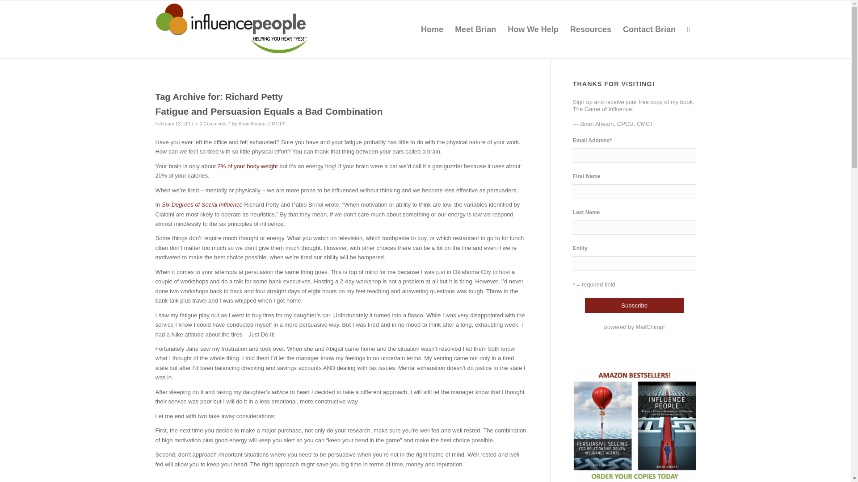  Describe the element at coordinates (635, 305) in the screenshot. I see `Subscribe` at that location.